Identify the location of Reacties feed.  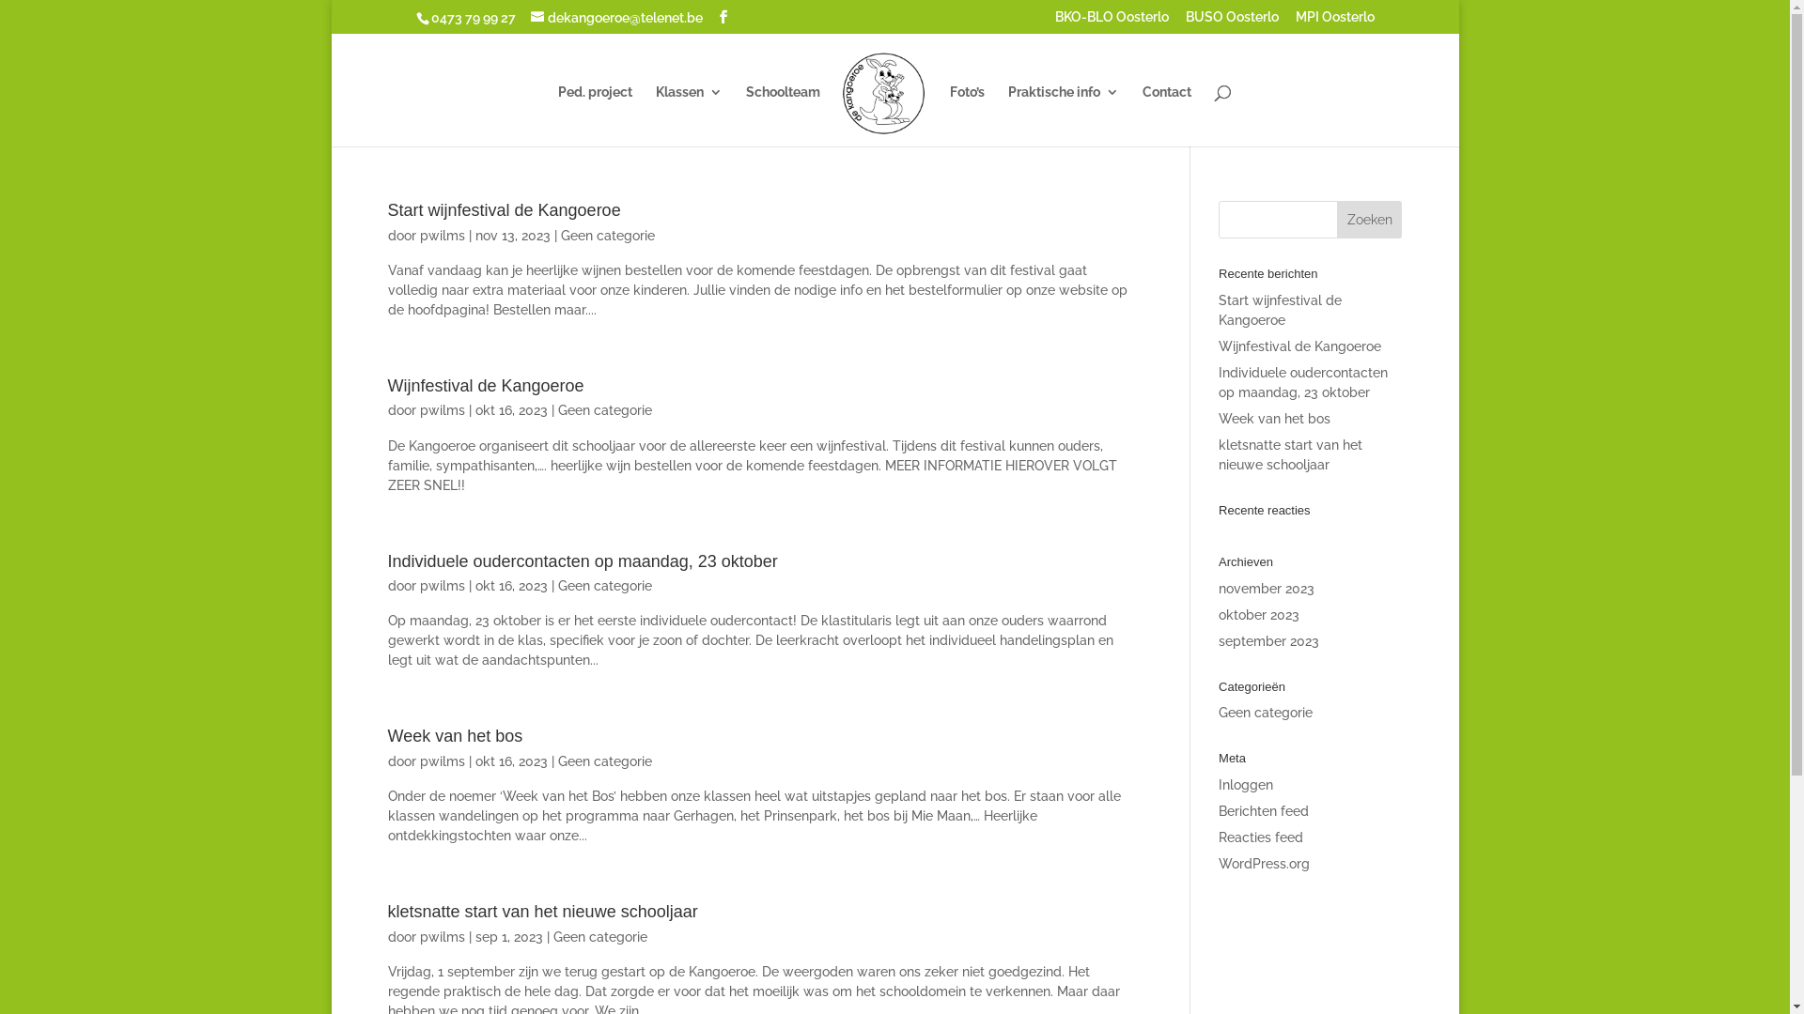
(1261, 837).